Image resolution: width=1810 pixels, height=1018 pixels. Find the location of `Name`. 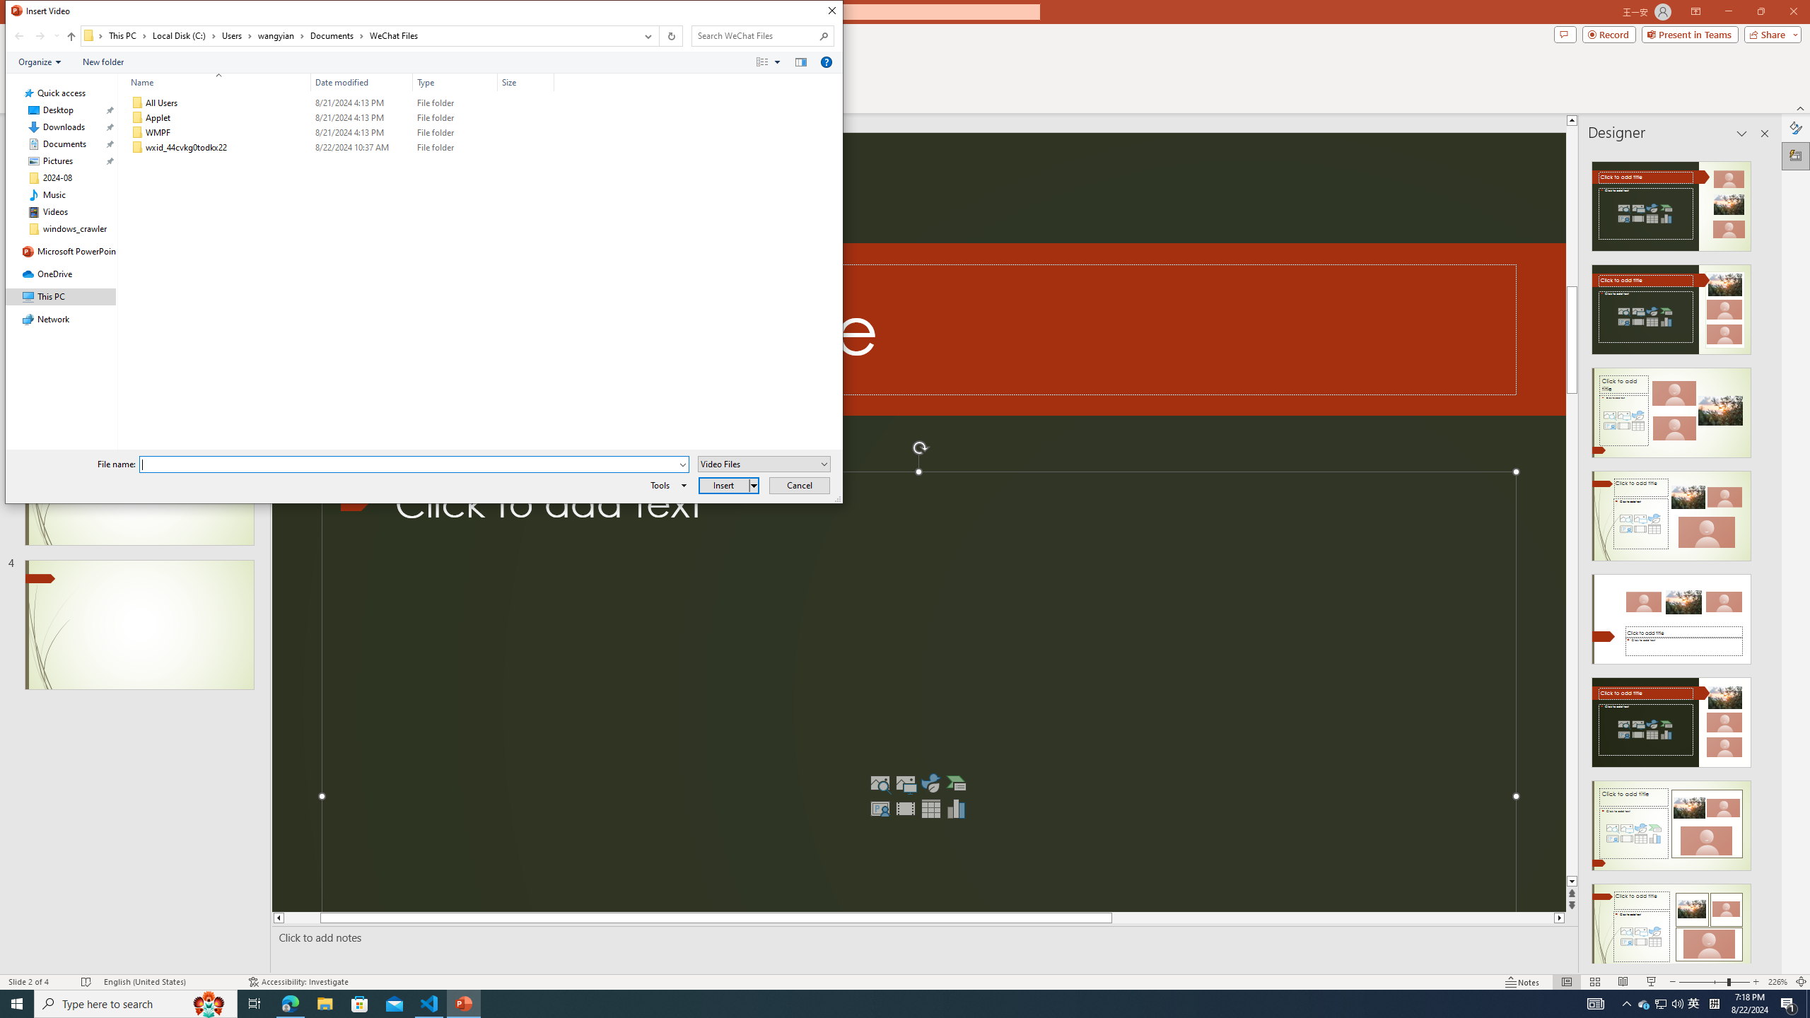

Name is located at coordinates (228, 148).